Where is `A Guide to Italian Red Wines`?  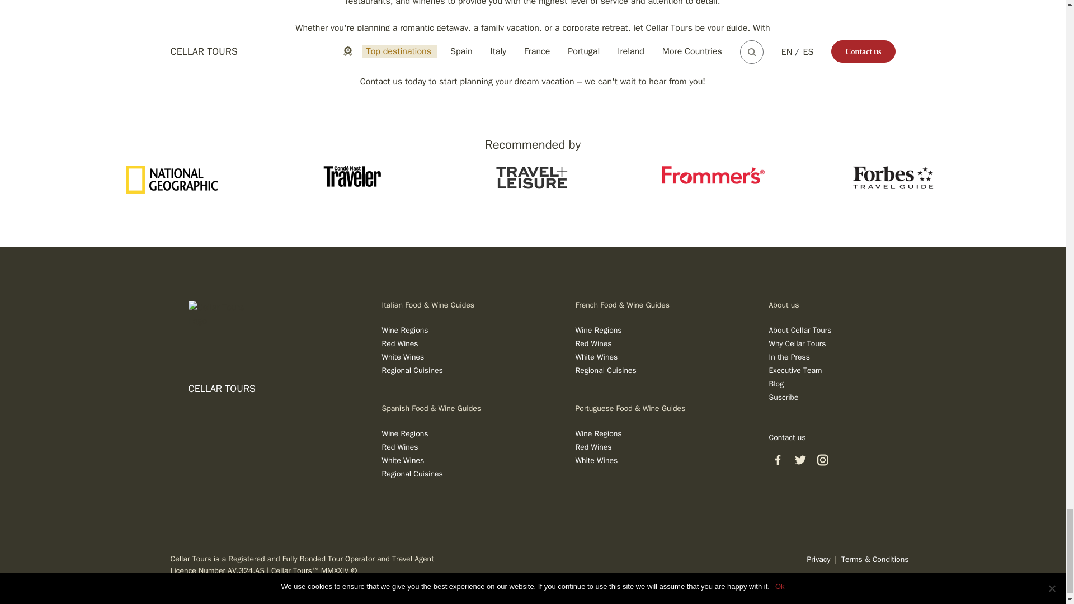 A Guide to Italian Red Wines is located at coordinates (399, 343).